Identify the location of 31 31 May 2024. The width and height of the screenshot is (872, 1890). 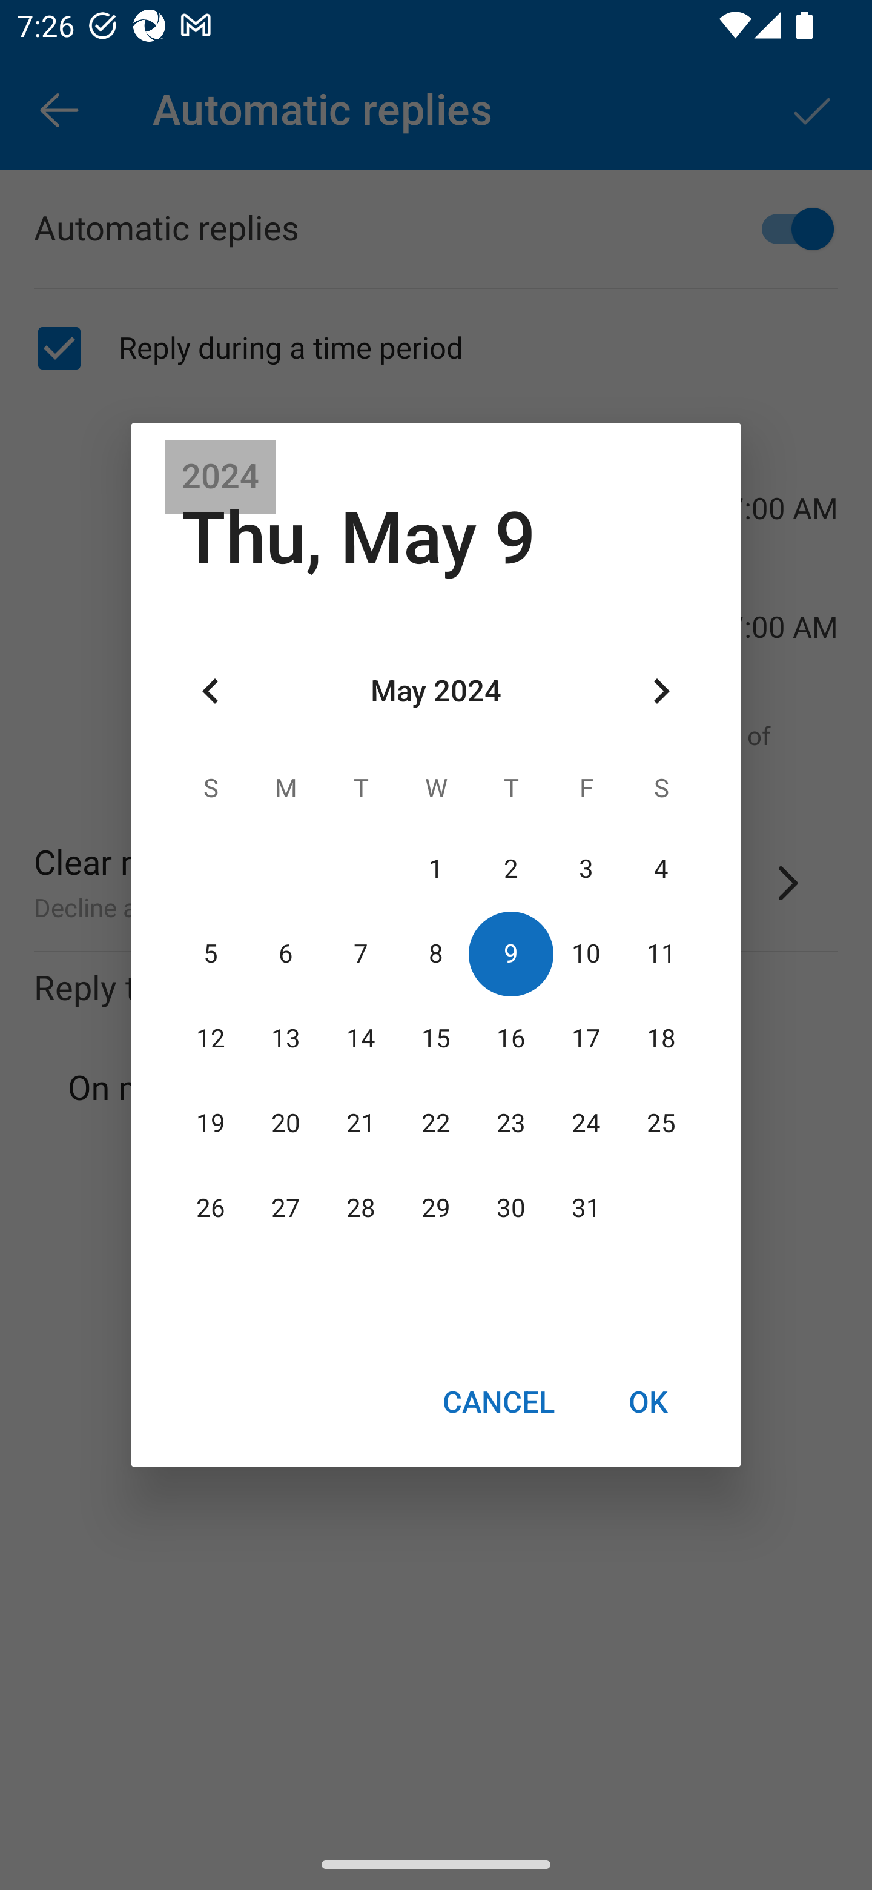
(586, 1209).